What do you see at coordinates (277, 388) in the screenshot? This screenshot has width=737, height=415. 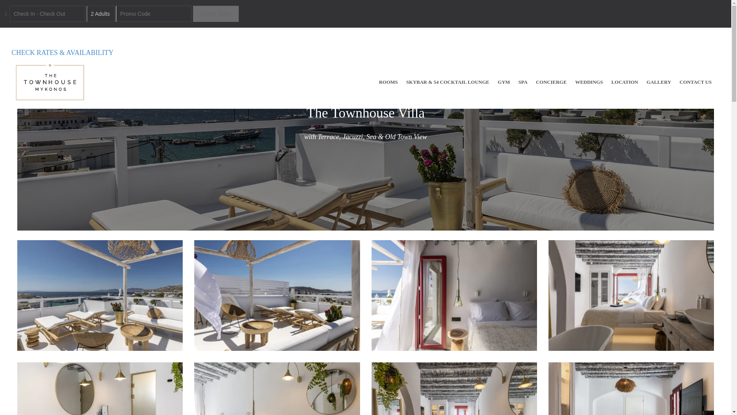 I see `Enlarge Image` at bounding box center [277, 388].